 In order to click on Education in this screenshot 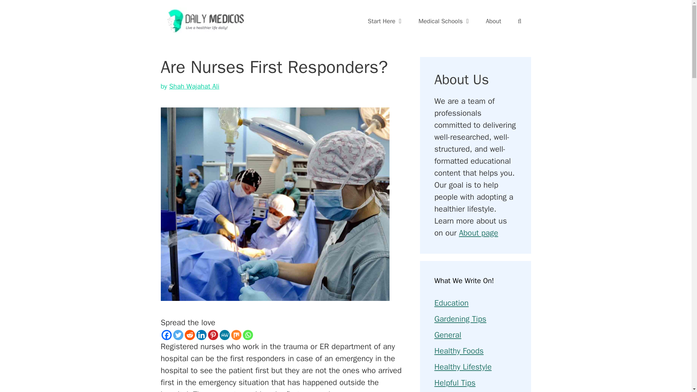, I will do `click(451, 303)`.